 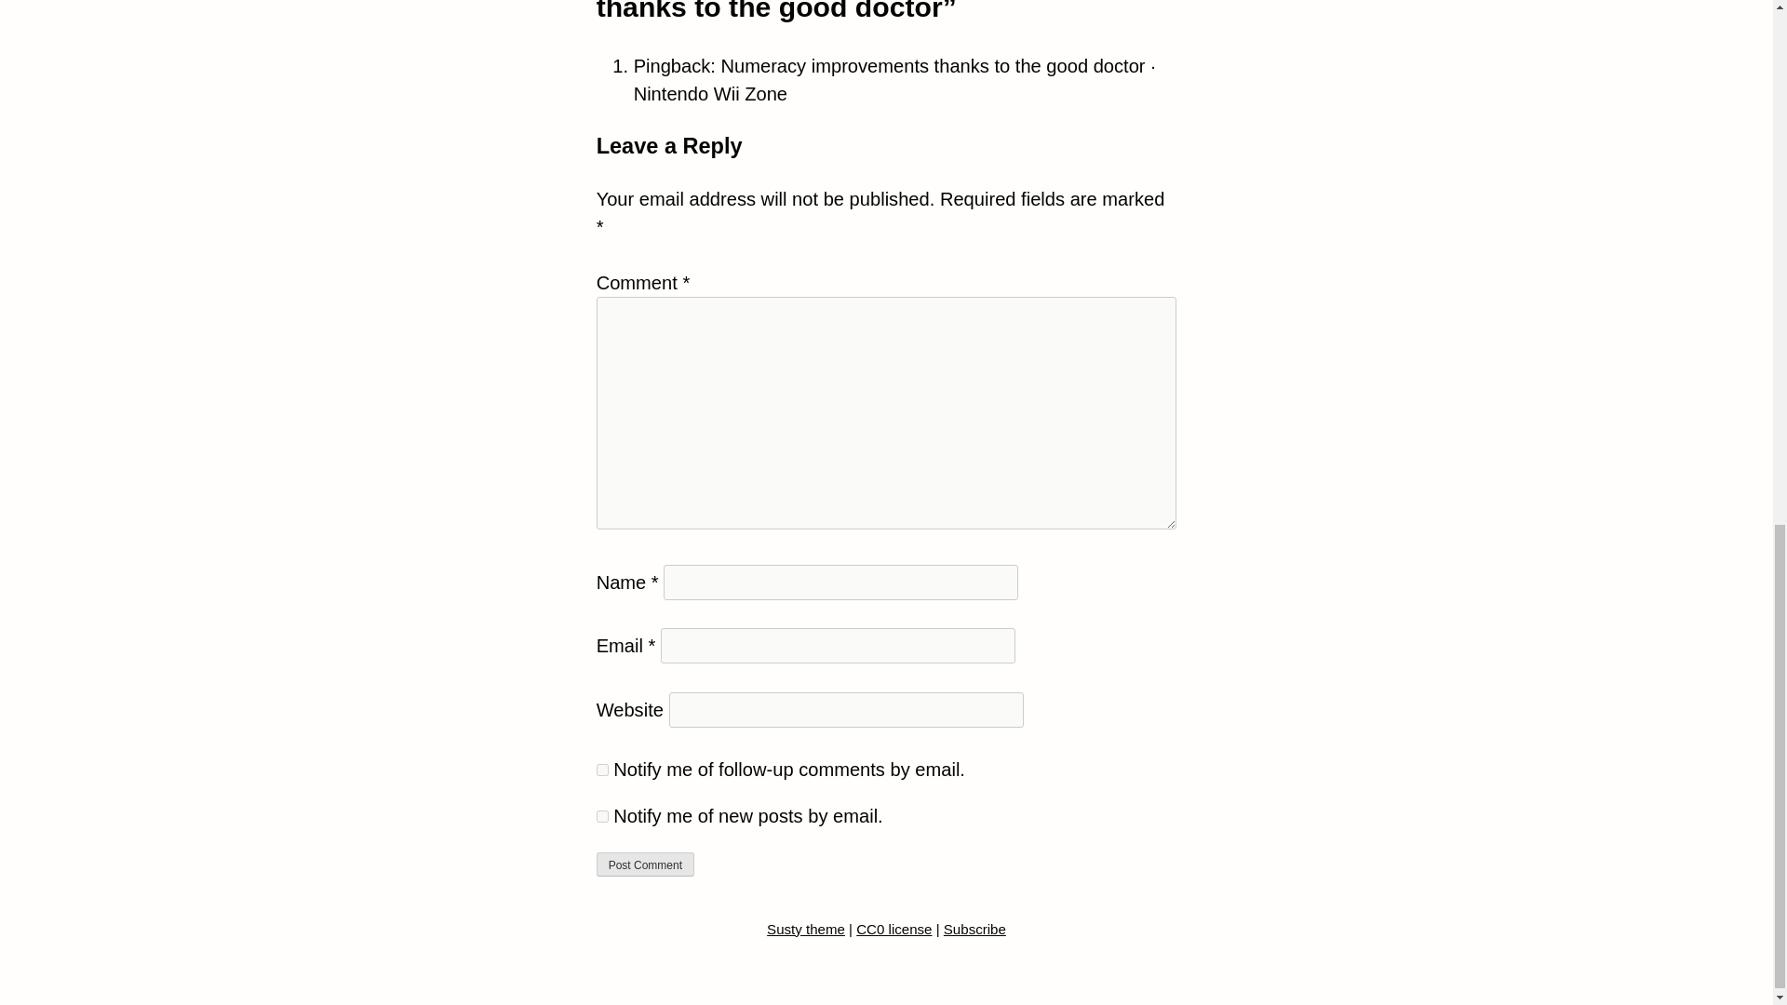 I want to click on subscribe, so click(x=603, y=769).